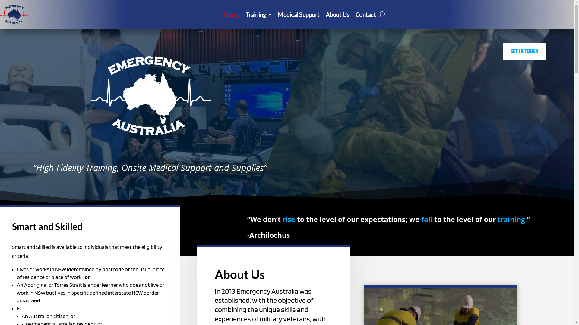  What do you see at coordinates (259, 14) in the screenshot?
I see `Training` at bounding box center [259, 14].